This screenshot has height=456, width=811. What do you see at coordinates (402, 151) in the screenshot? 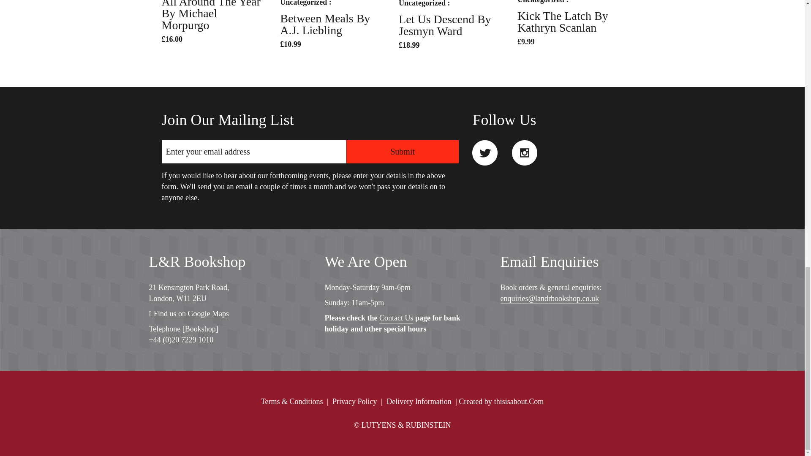
I see `Submit` at bounding box center [402, 151].